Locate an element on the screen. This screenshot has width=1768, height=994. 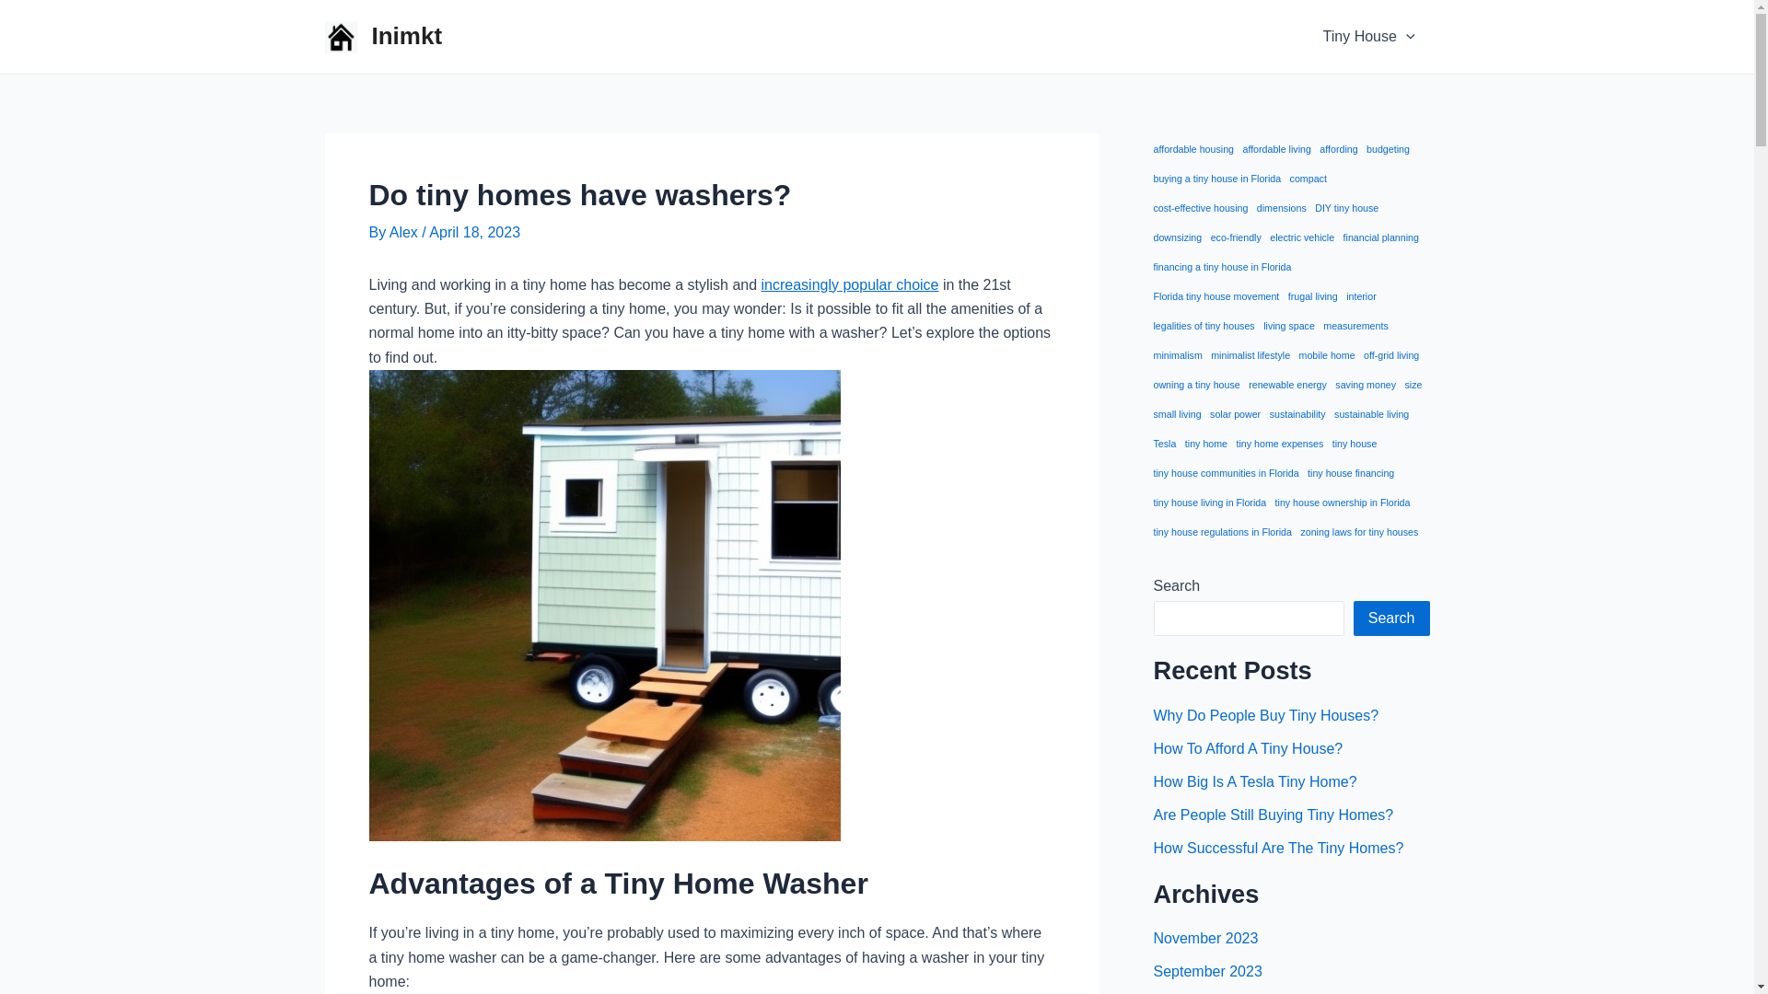
Florida tiny house movement is located at coordinates (1215, 296).